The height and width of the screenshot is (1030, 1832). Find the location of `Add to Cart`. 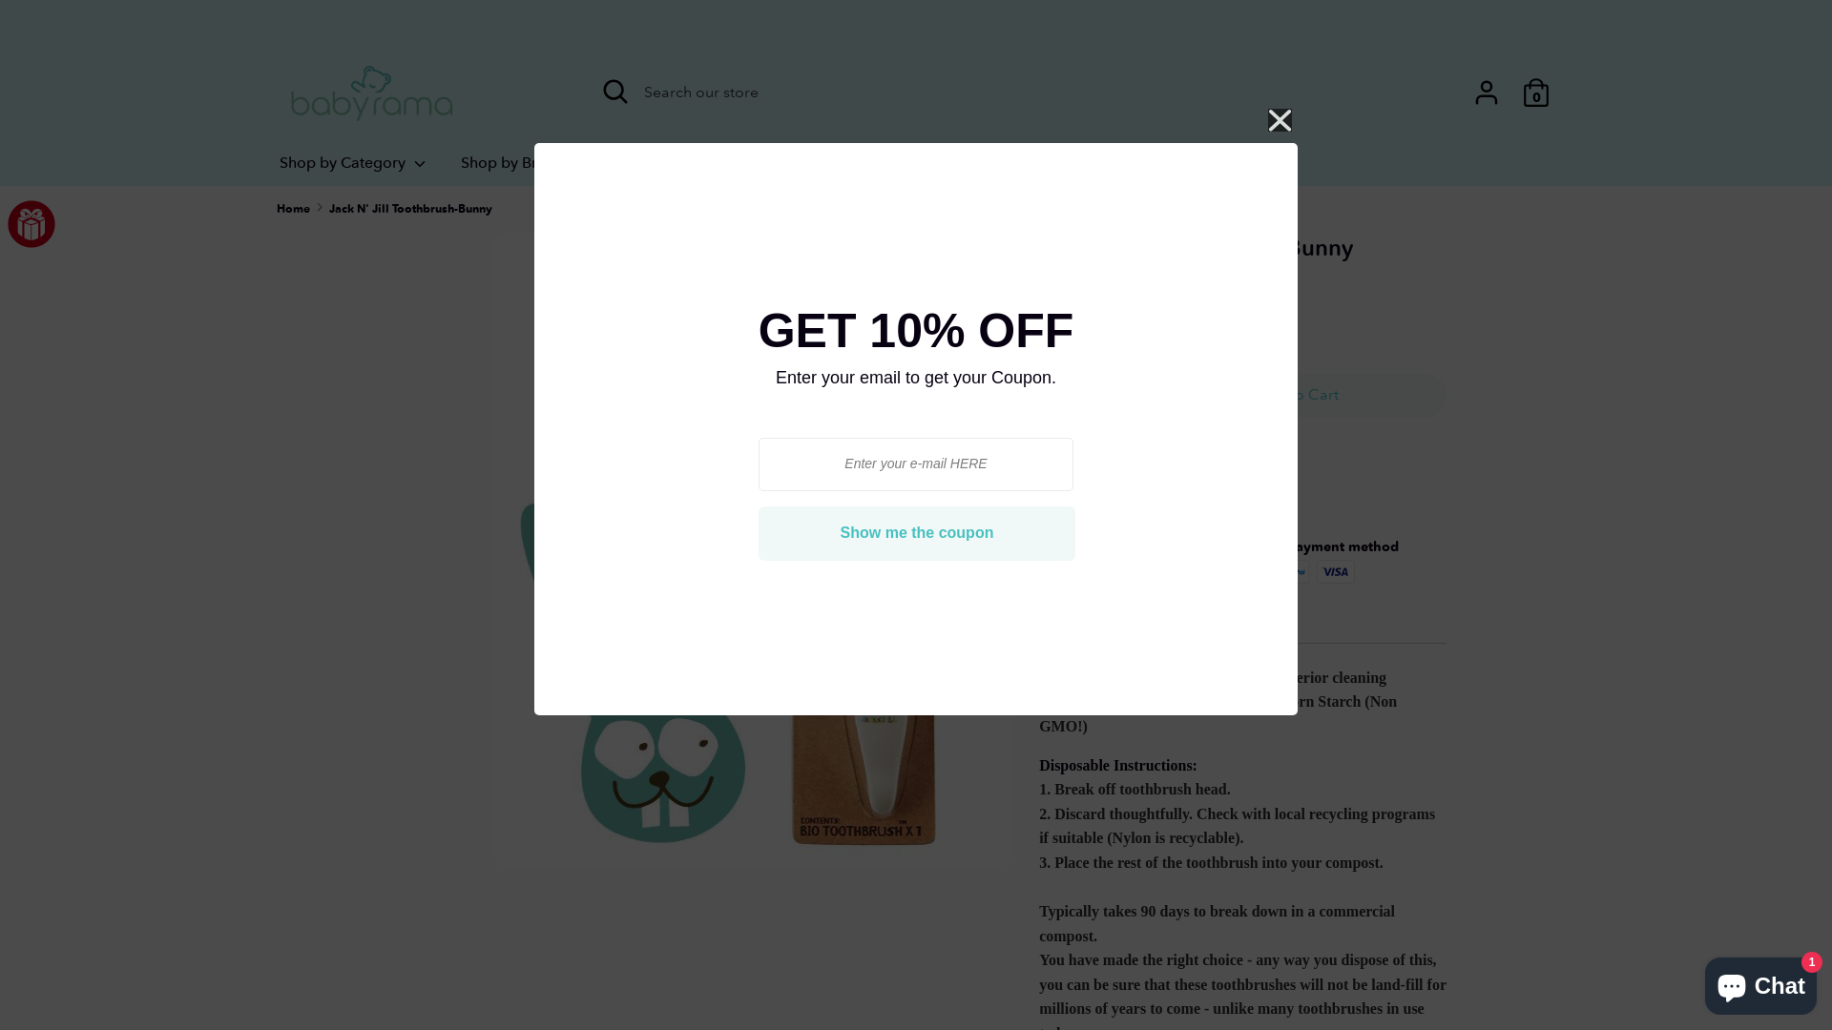

Add to Cart is located at coordinates (1298, 395).